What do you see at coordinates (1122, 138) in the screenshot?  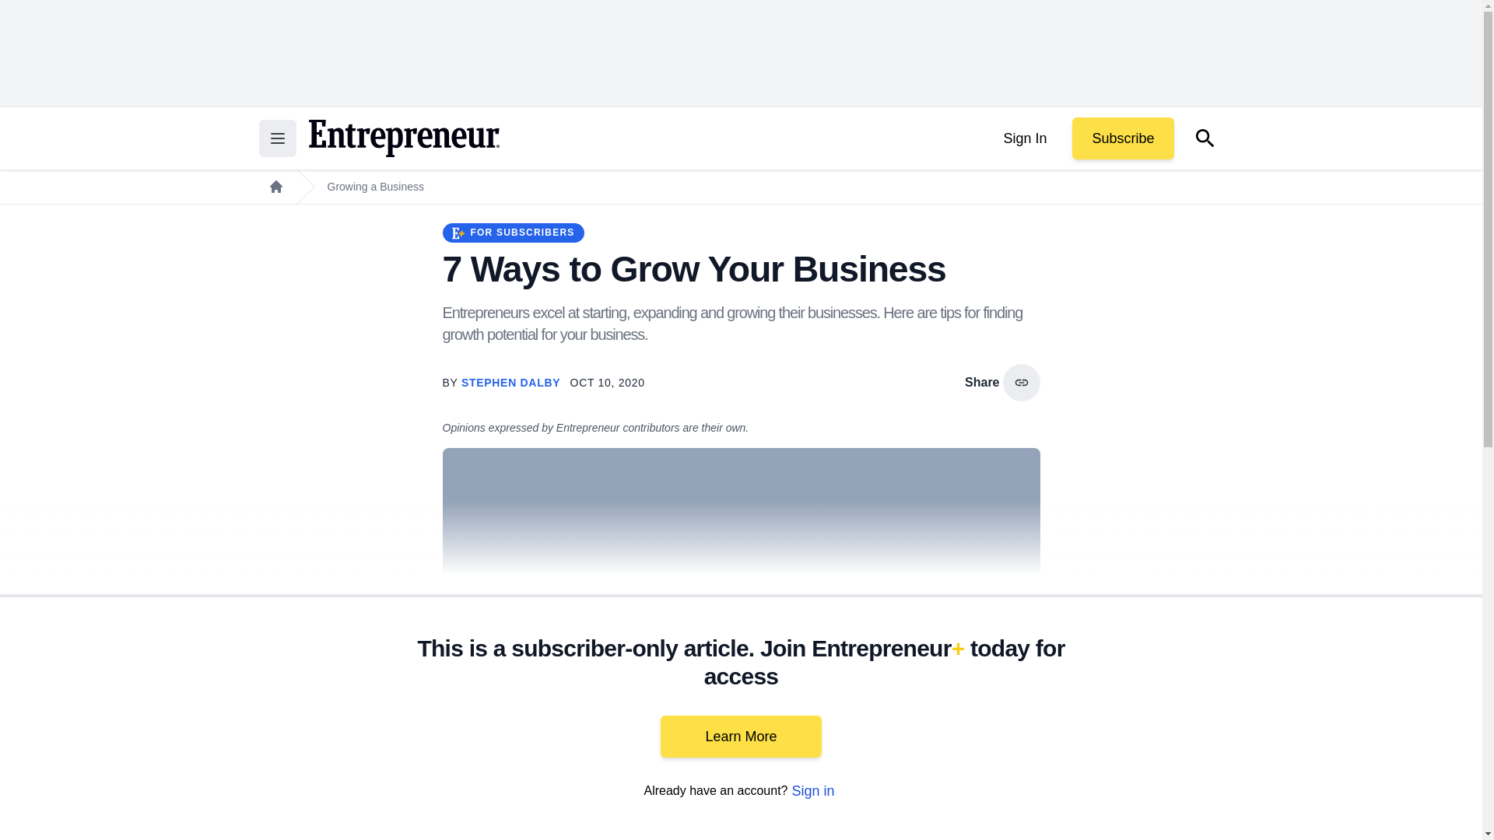 I see `Subscribe` at bounding box center [1122, 138].